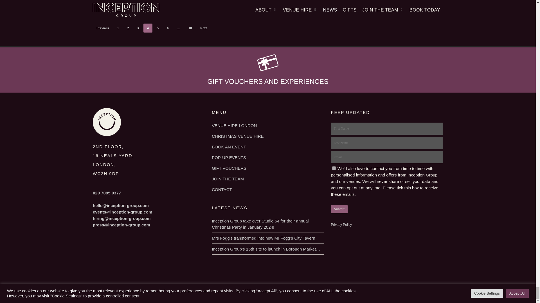 The width and height of the screenshot is (540, 303). I want to click on Submit, so click(339, 209).